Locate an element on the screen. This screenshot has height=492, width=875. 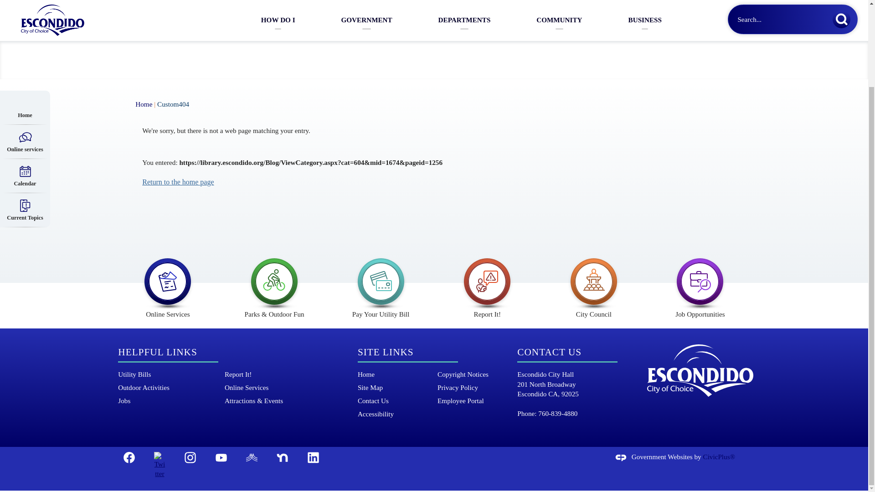
Current Topics is located at coordinates (25, 111).